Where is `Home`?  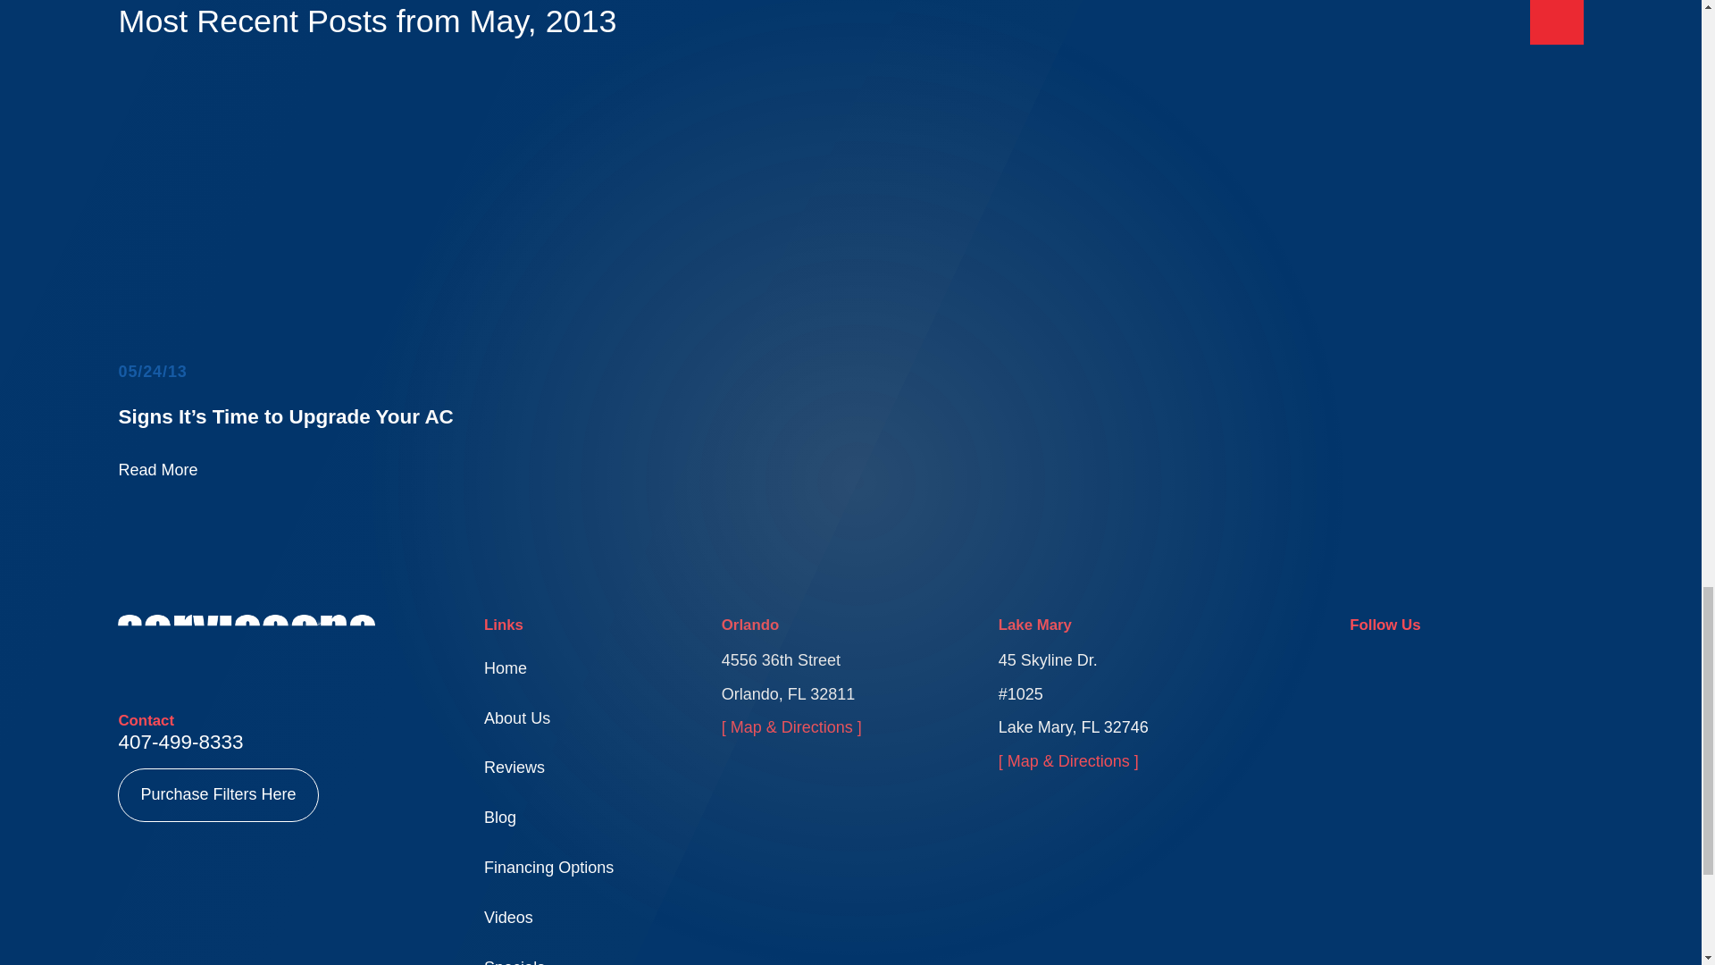
Home is located at coordinates (247, 642).